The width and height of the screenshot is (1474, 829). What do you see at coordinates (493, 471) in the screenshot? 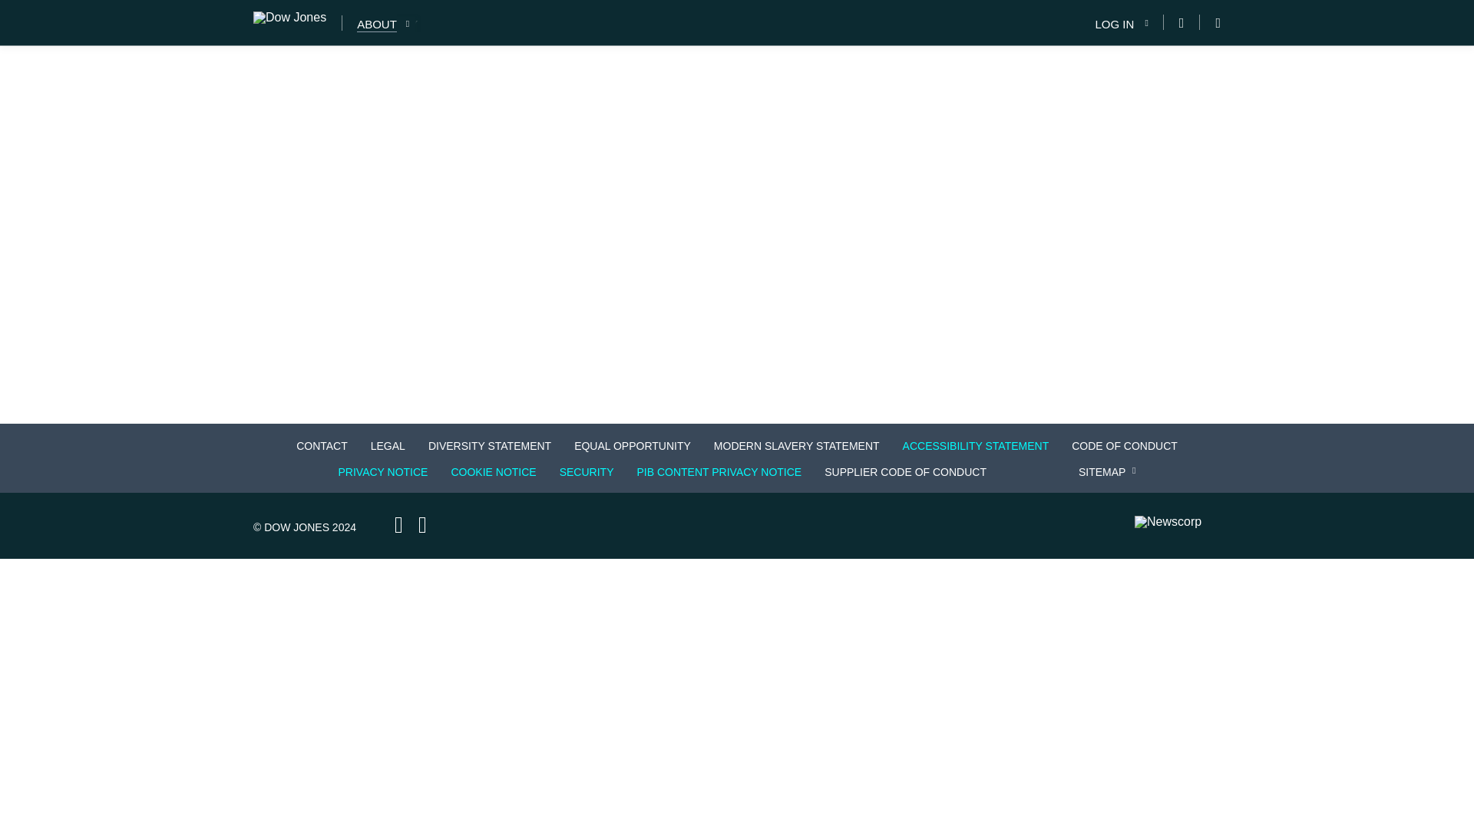
I see `COOKIE NOTICE` at bounding box center [493, 471].